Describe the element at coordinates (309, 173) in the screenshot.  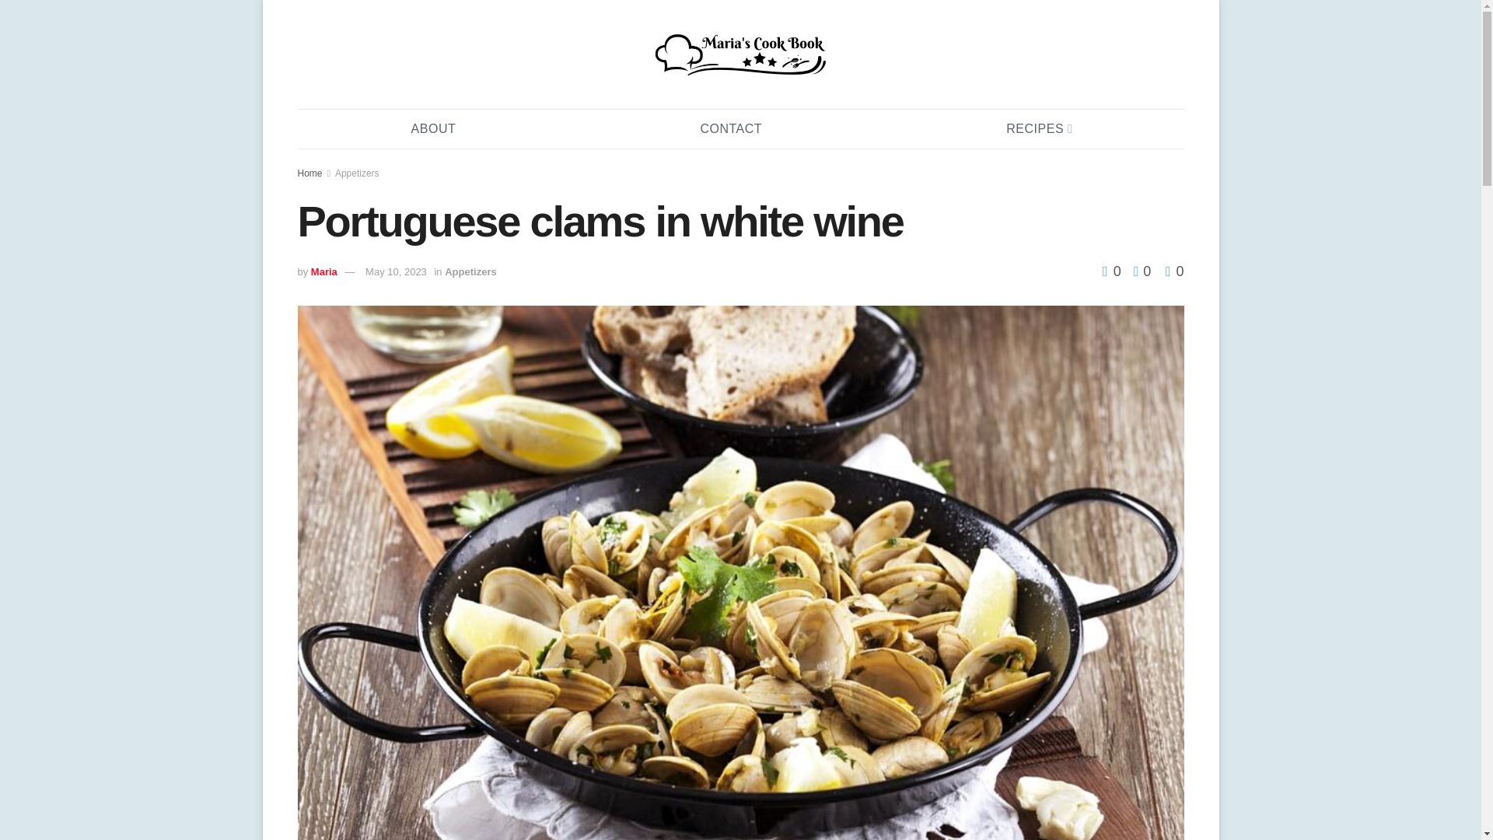
I see `Home` at that location.